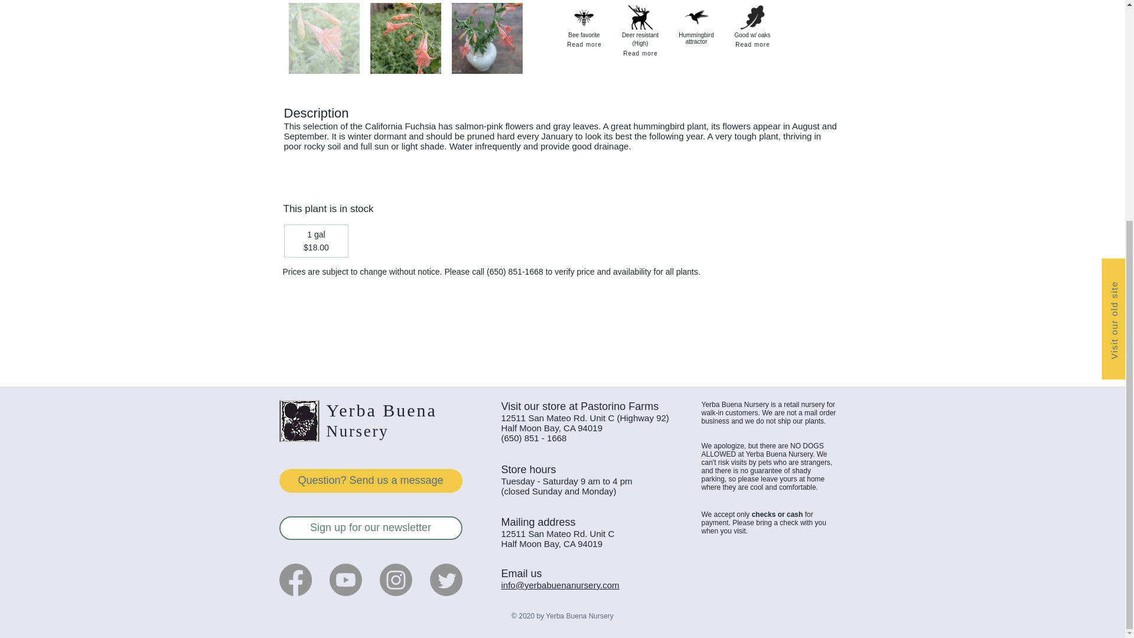 The image size is (1134, 638). What do you see at coordinates (585, 45) in the screenshot?
I see `Read more` at bounding box center [585, 45].